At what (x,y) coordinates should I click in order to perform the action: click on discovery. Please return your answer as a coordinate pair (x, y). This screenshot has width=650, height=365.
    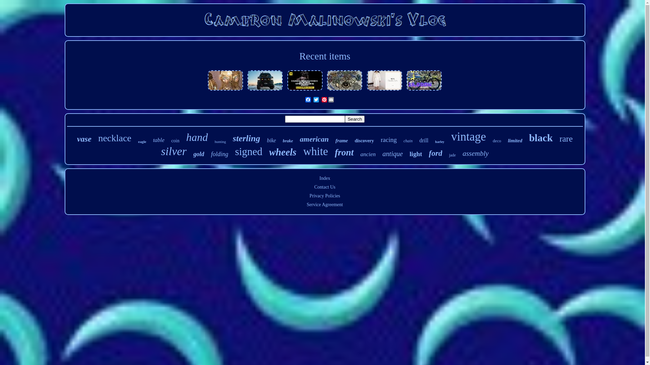
    Looking at the image, I should click on (364, 141).